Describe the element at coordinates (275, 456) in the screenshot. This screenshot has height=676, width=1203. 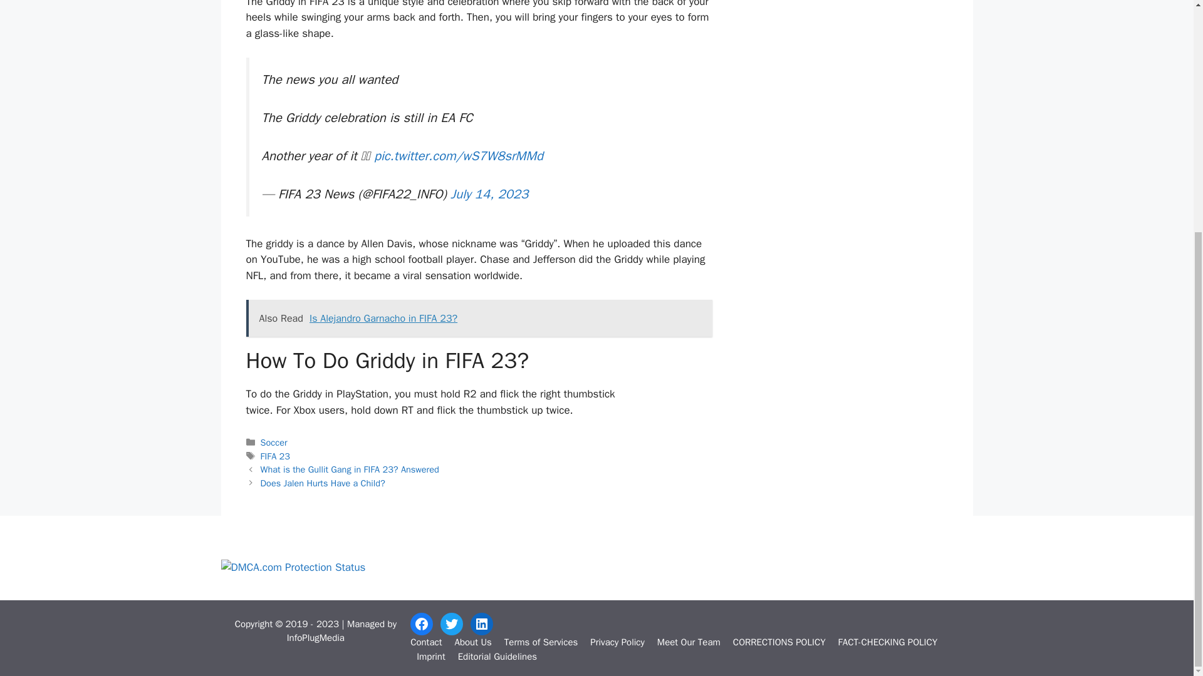
I see `FIFA 23` at that location.